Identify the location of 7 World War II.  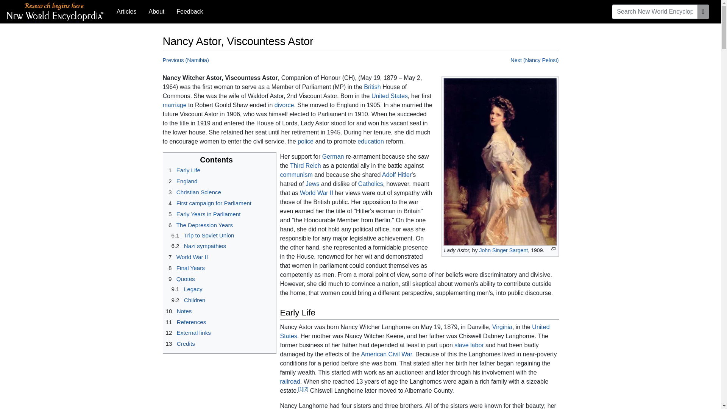
(187, 257).